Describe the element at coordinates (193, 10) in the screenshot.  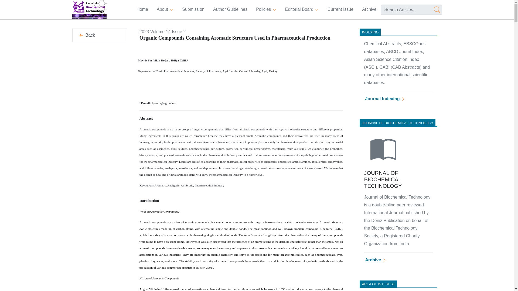
I see `Submission` at that location.